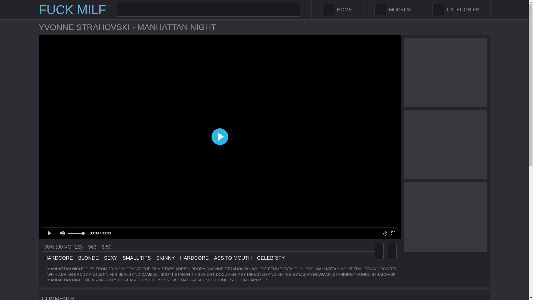 The image size is (533, 300). Describe the element at coordinates (270, 258) in the screenshot. I see `CELEBRITY` at that location.